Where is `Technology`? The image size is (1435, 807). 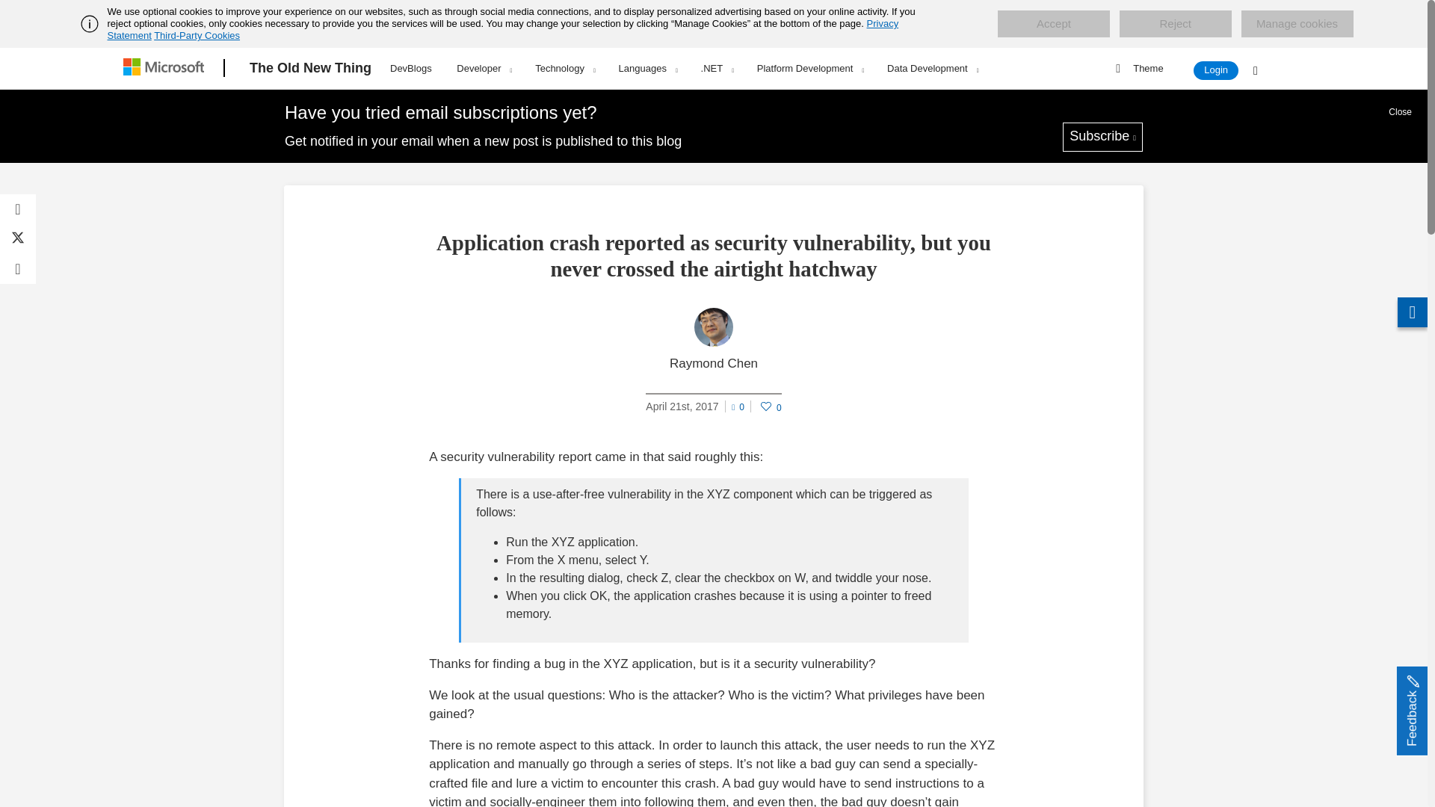 Technology is located at coordinates (564, 68).